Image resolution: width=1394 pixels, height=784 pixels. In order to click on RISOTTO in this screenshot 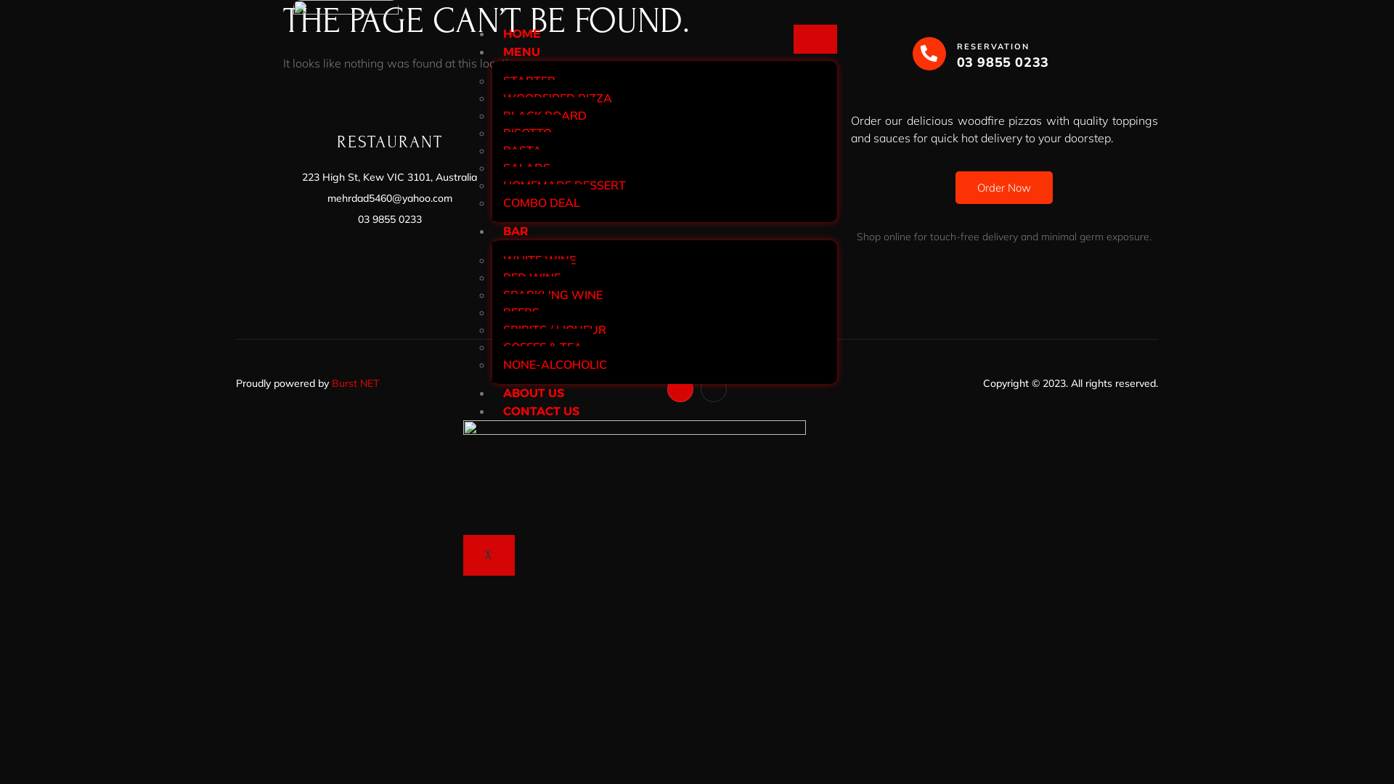, I will do `click(527, 133)`.